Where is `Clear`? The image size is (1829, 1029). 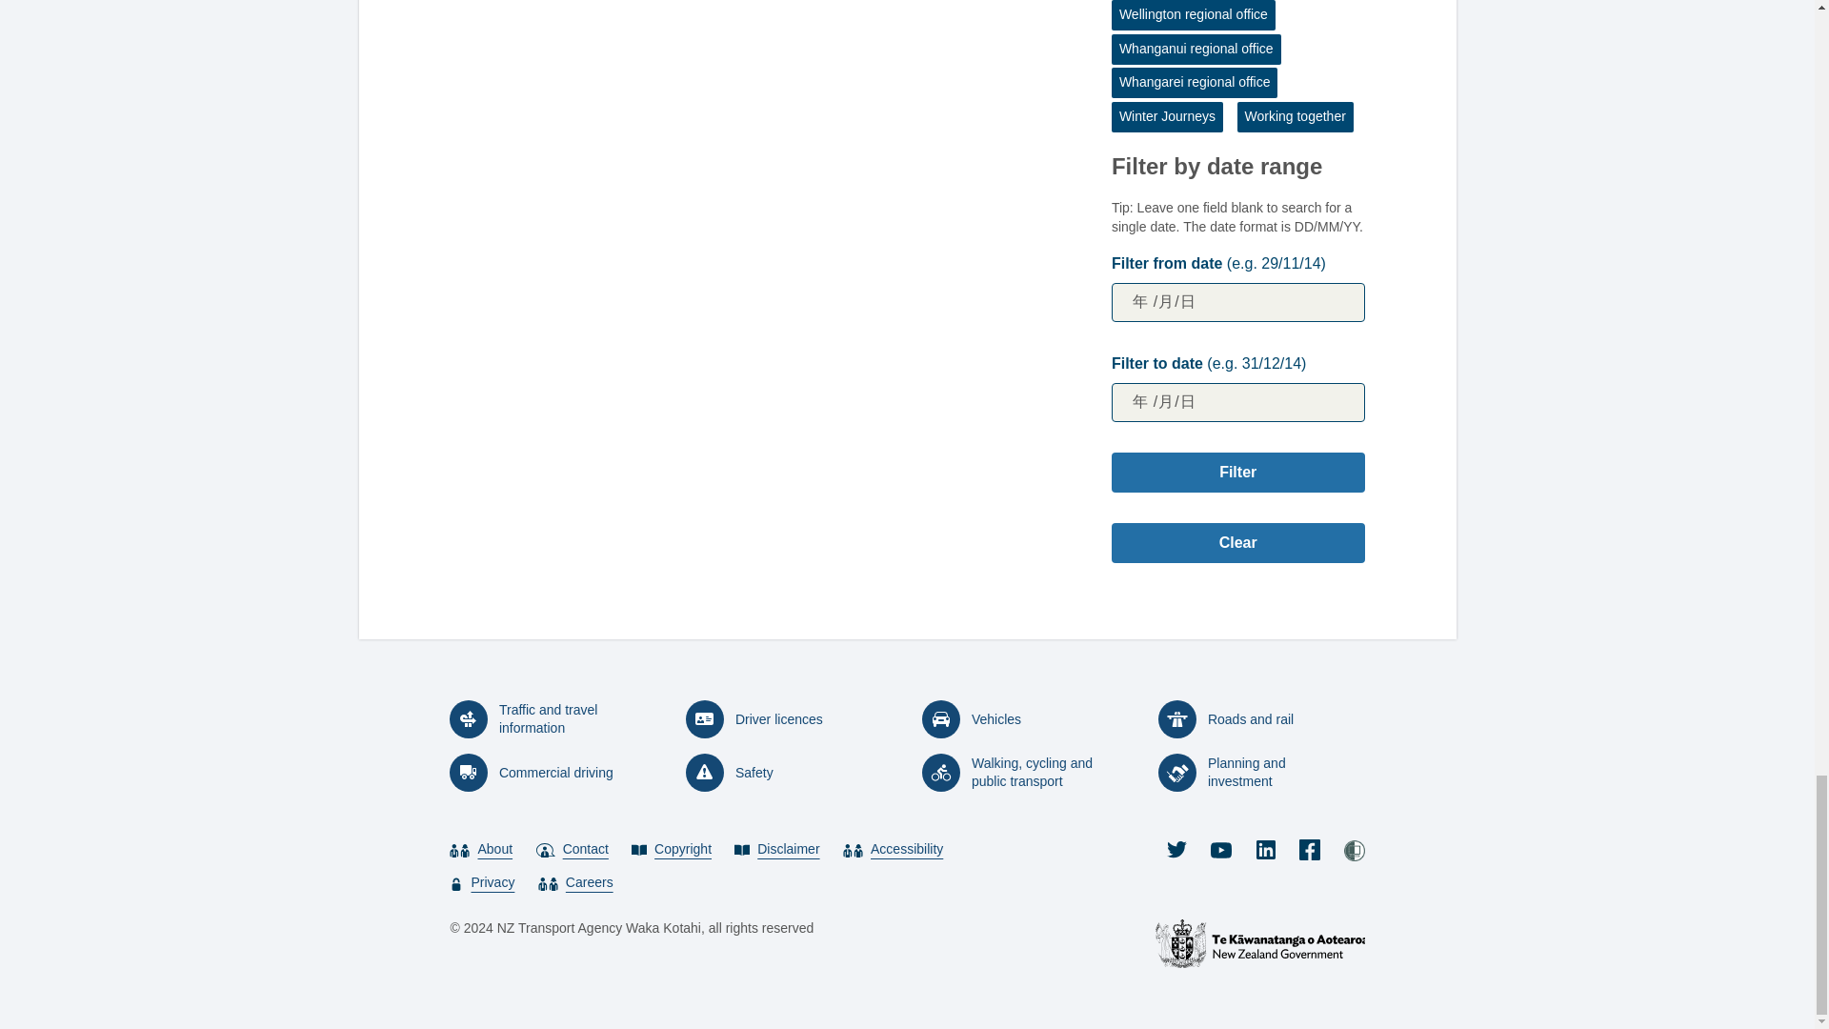
Clear is located at coordinates (1238, 542).